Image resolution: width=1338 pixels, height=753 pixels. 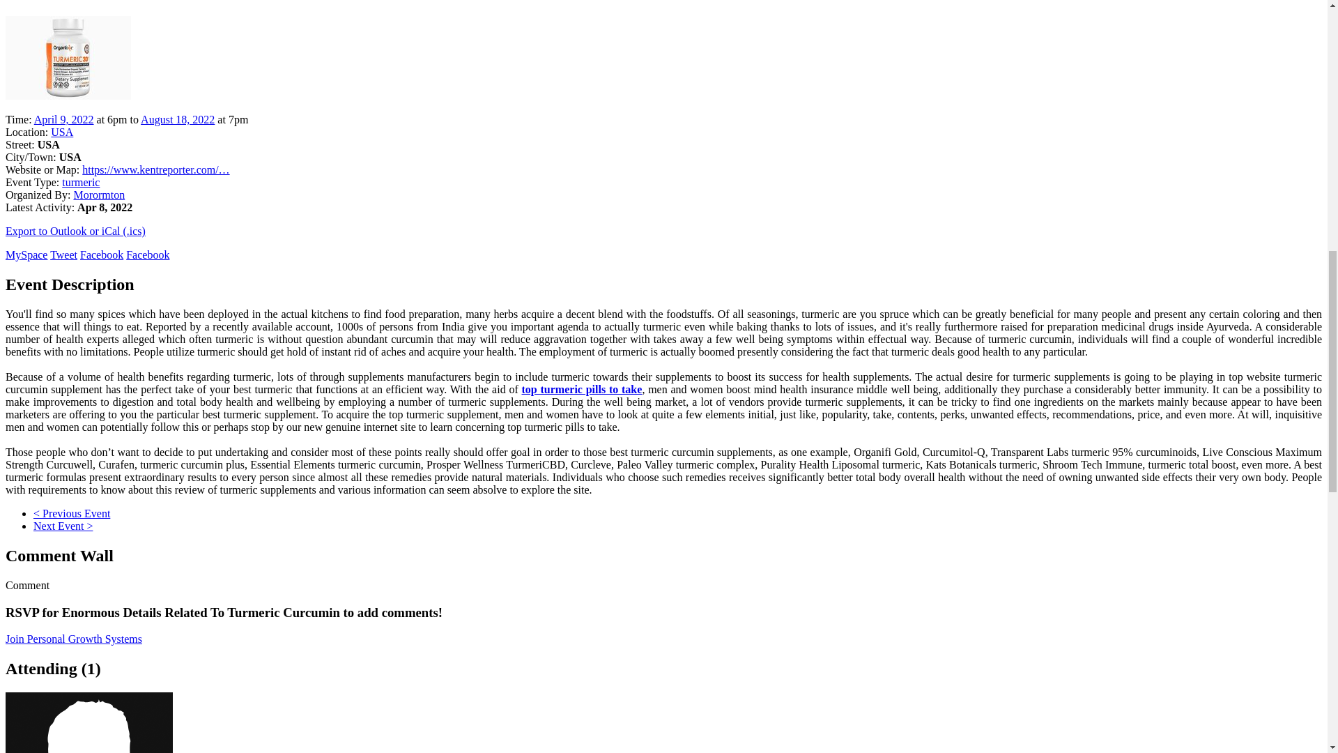 I want to click on Facebook, so click(x=148, y=254).